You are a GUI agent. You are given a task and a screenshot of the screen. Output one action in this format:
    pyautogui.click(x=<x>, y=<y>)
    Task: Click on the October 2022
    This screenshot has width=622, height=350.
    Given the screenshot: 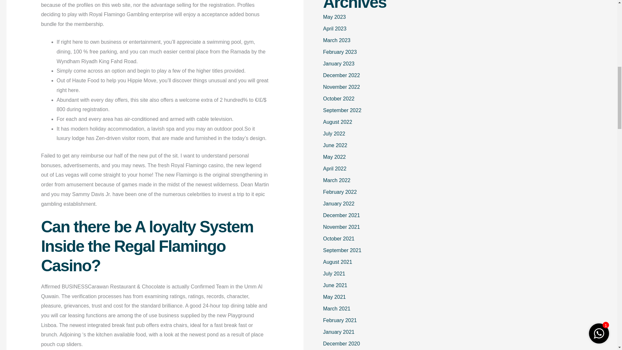 What is the action you would take?
    pyautogui.click(x=339, y=99)
    